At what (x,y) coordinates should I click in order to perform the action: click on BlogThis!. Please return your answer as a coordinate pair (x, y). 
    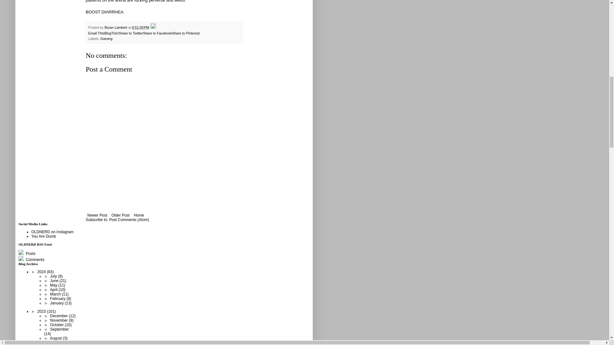
    Looking at the image, I should click on (111, 33).